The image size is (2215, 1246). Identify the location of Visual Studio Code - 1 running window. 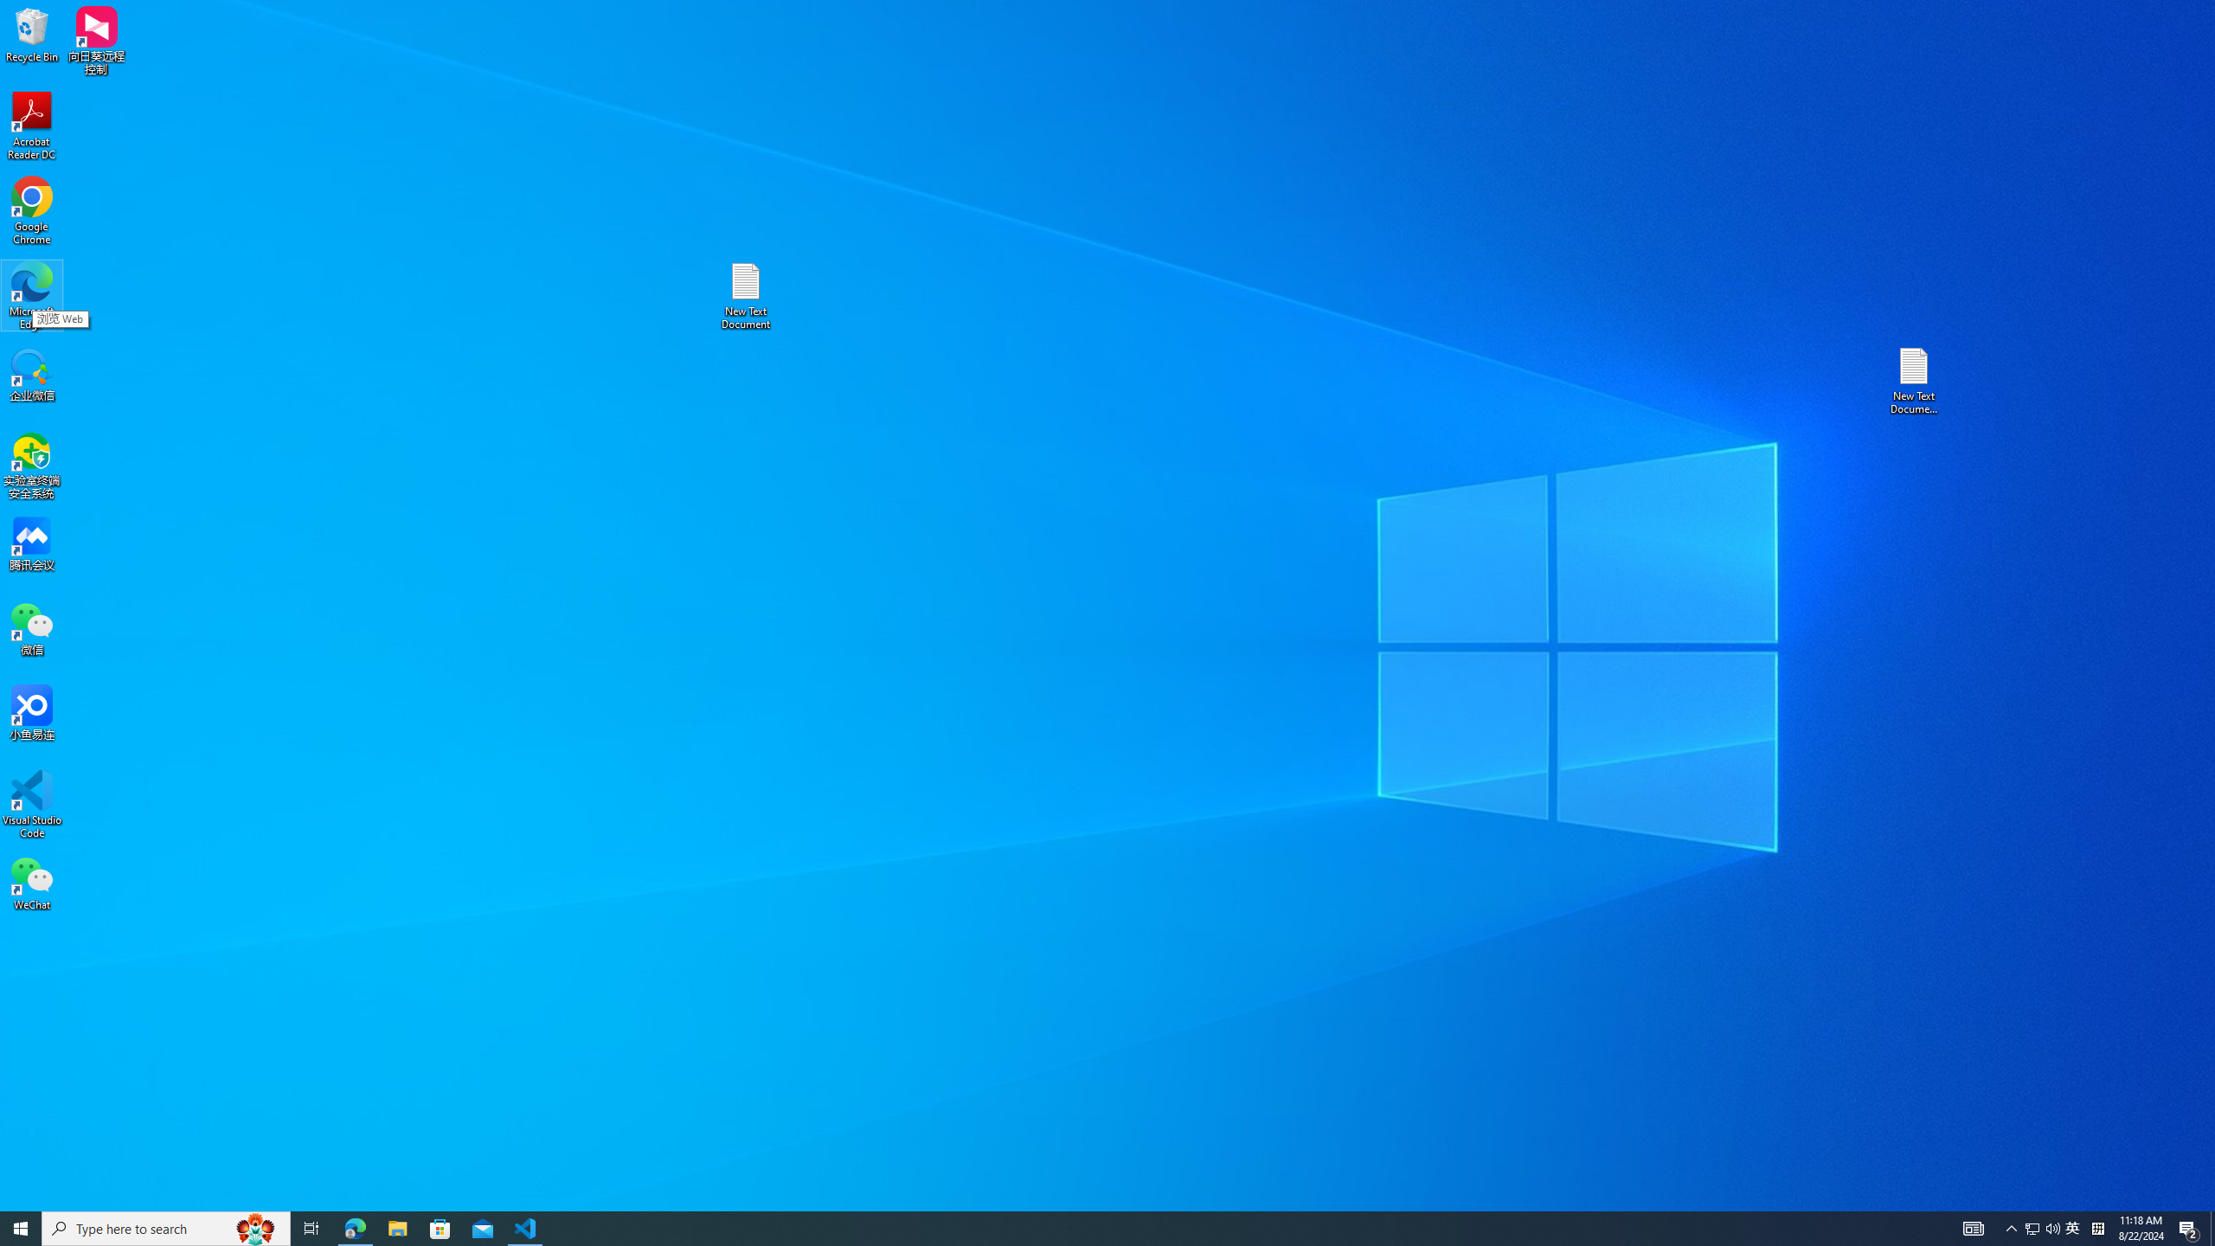
(526, 1229).